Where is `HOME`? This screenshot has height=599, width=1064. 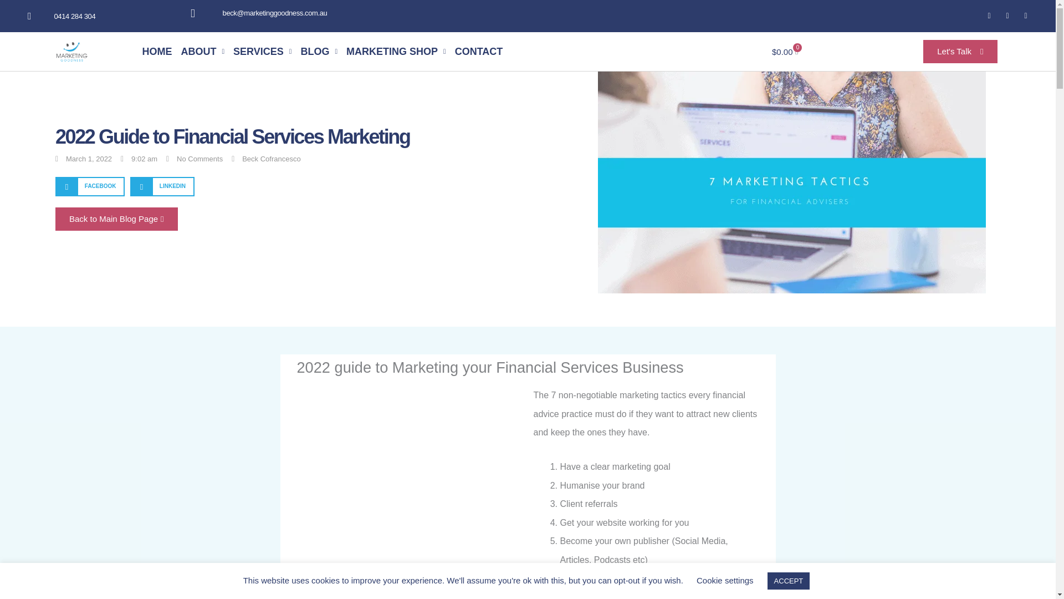
HOME is located at coordinates (156, 51).